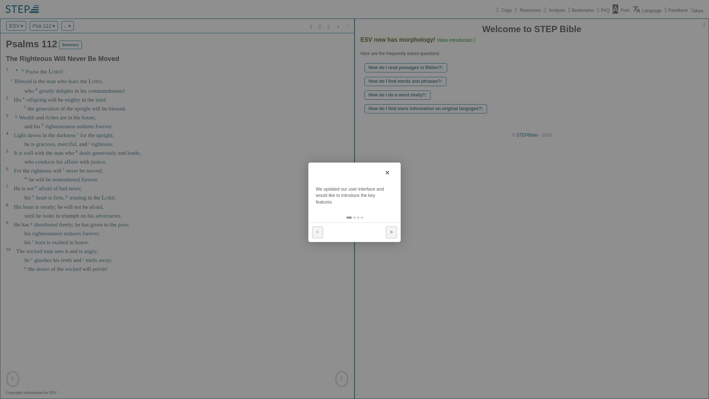 The height and width of the screenshot is (399, 709). What do you see at coordinates (580, 10) in the screenshot?
I see ` Bookmarks` at bounding box center [580, 10].